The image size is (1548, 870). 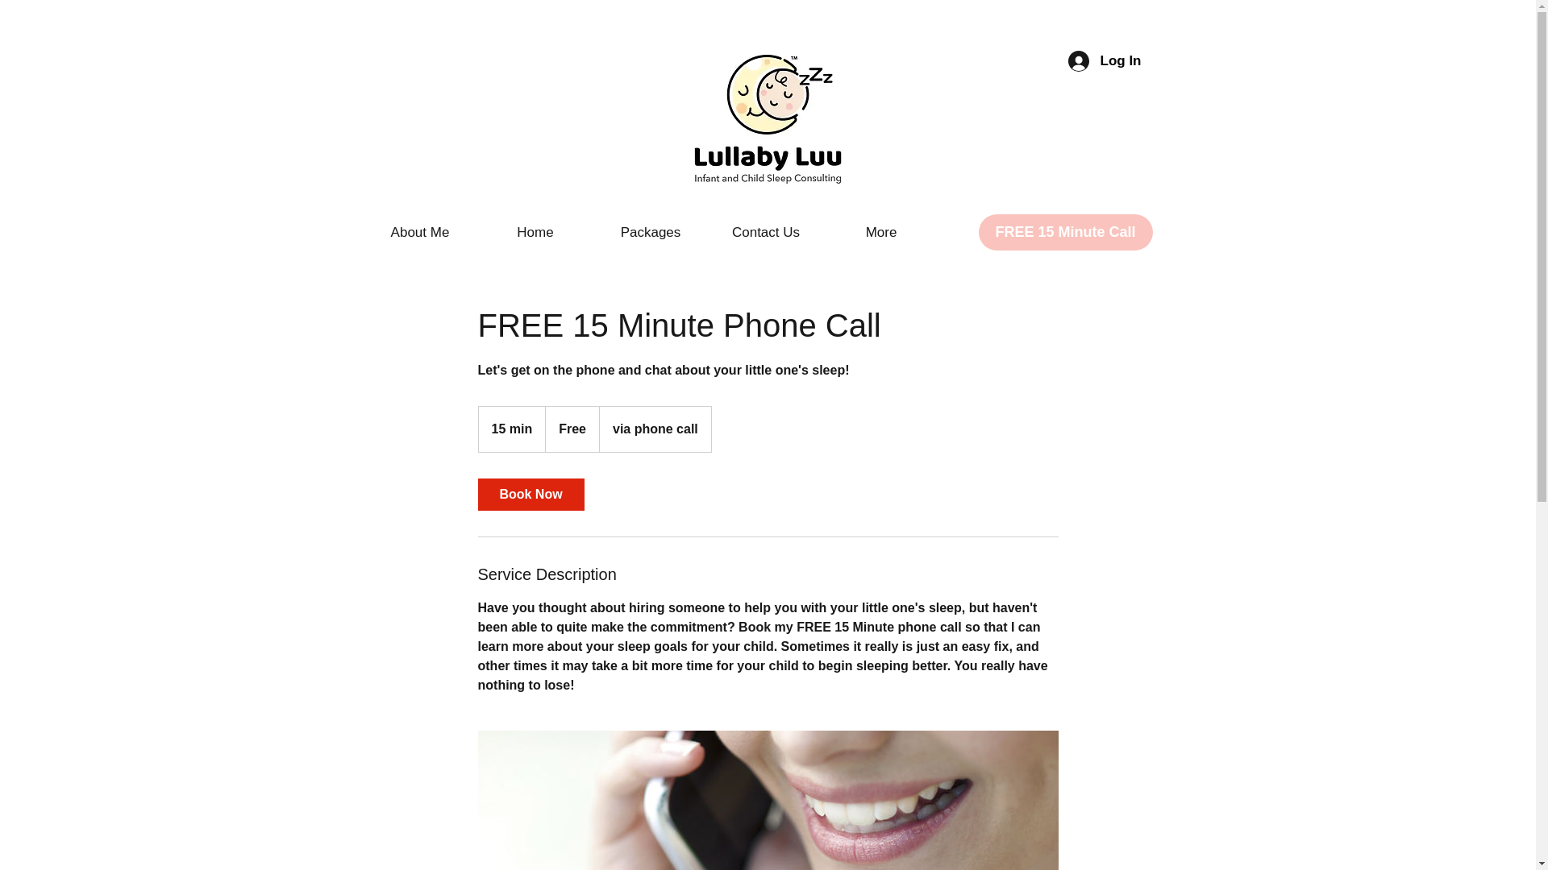 What do you see at coordinates (765, 232) in the screenshot?
I see `Contact Us` at bounding box center [765, 232].